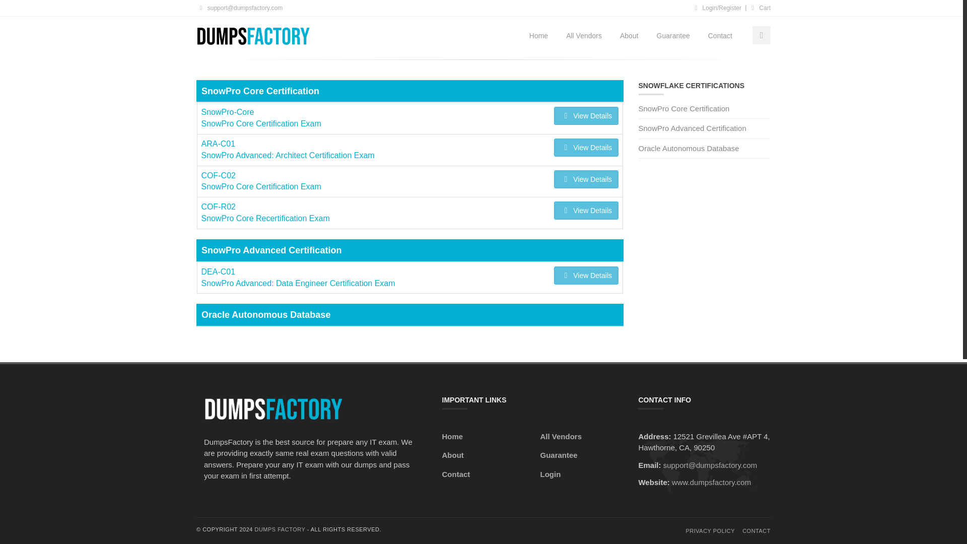  What do you see at coordinates (288, 150) in the screenshot?
I see `View Details` at bounding box center [288, 150].